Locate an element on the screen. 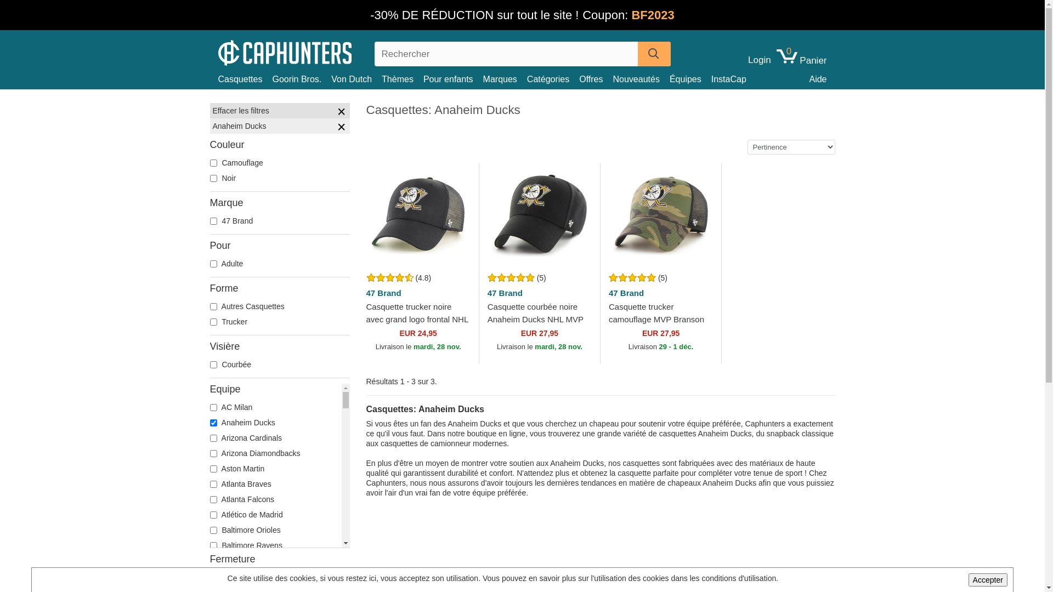 The height and width of the screenshot is (592, 1053). 0
Panier is located at coordinates (802, 60).